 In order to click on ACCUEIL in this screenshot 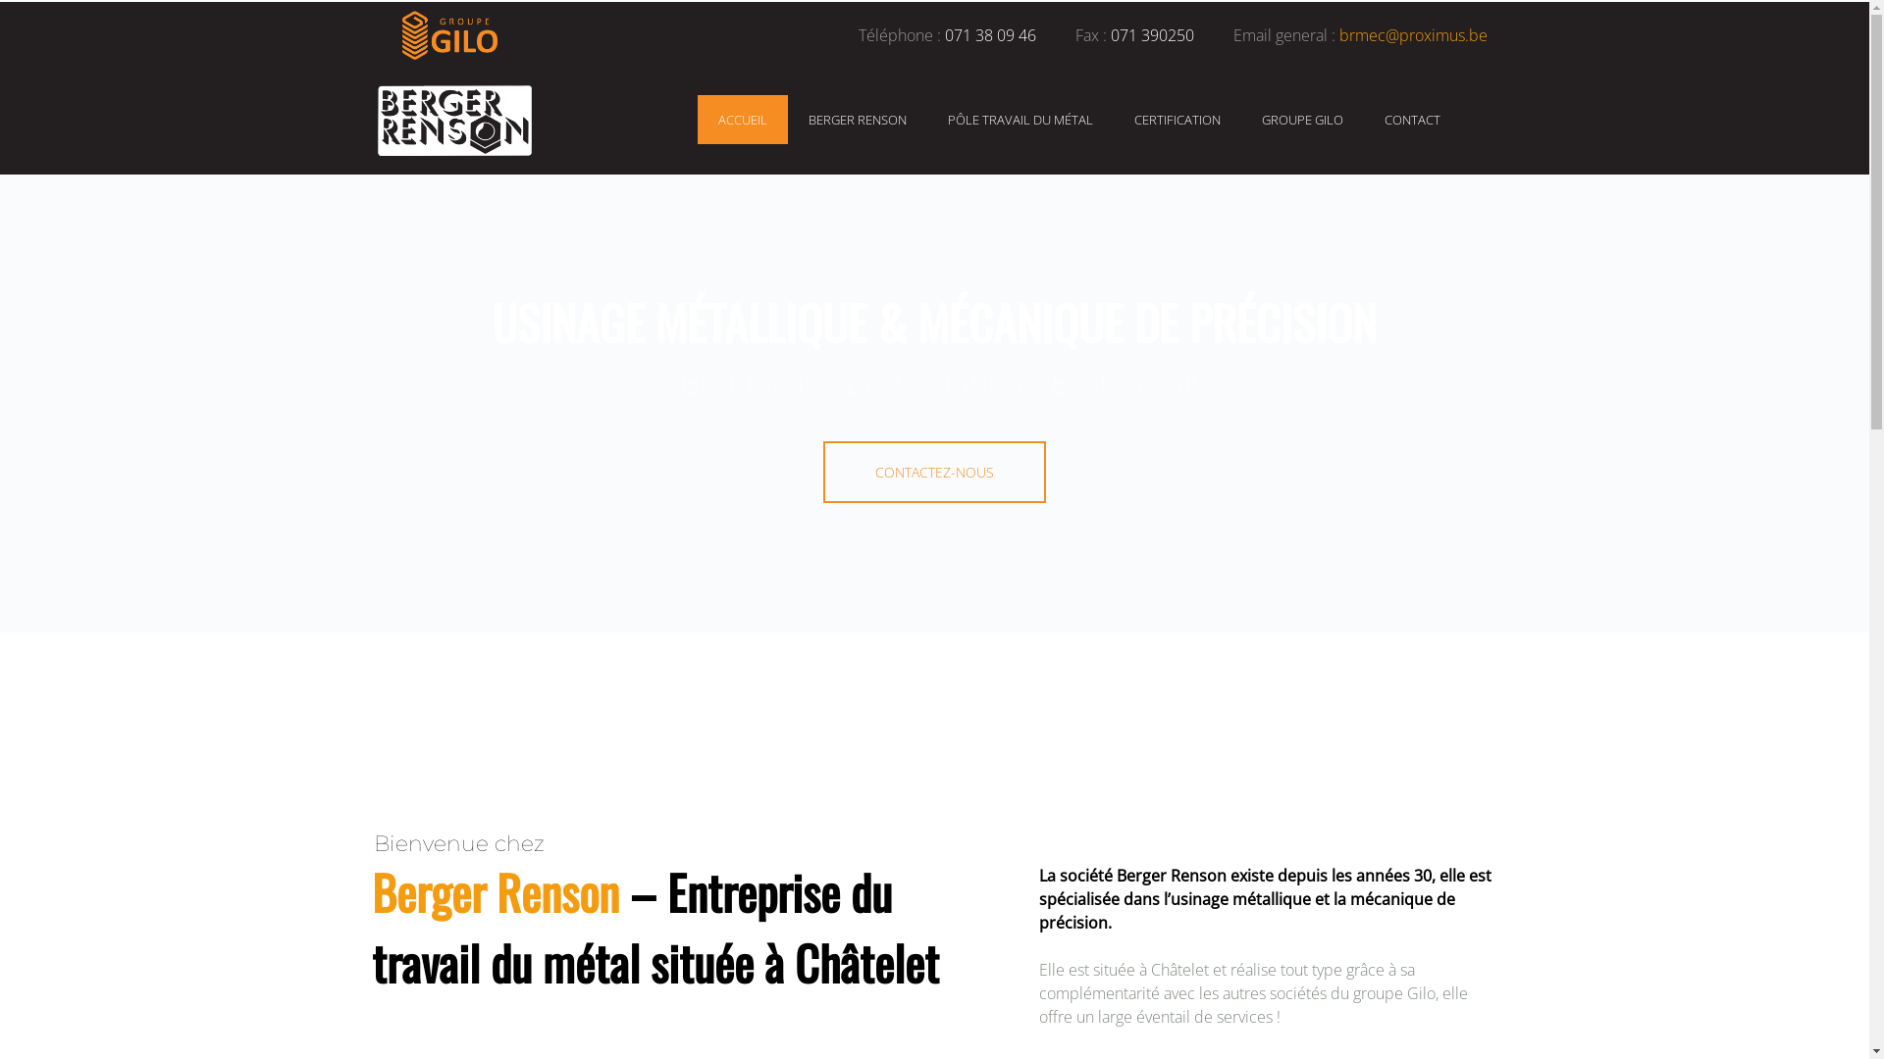, I will do `click(743, 120)`.